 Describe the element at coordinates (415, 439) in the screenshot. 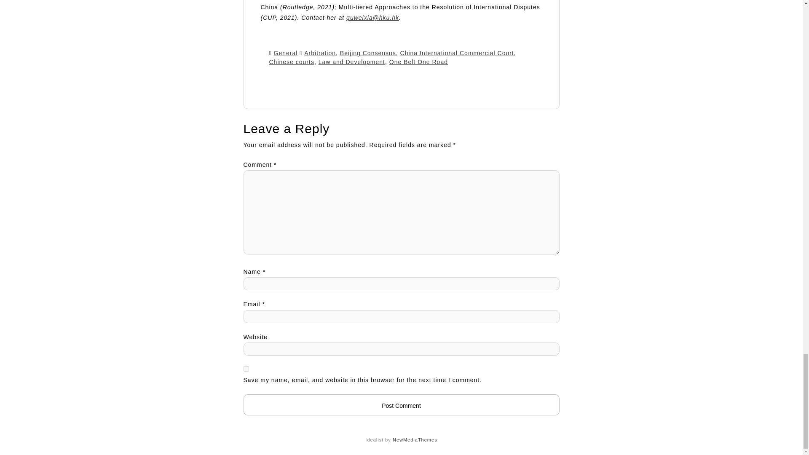

I see `NewMediaThemes` at that location.